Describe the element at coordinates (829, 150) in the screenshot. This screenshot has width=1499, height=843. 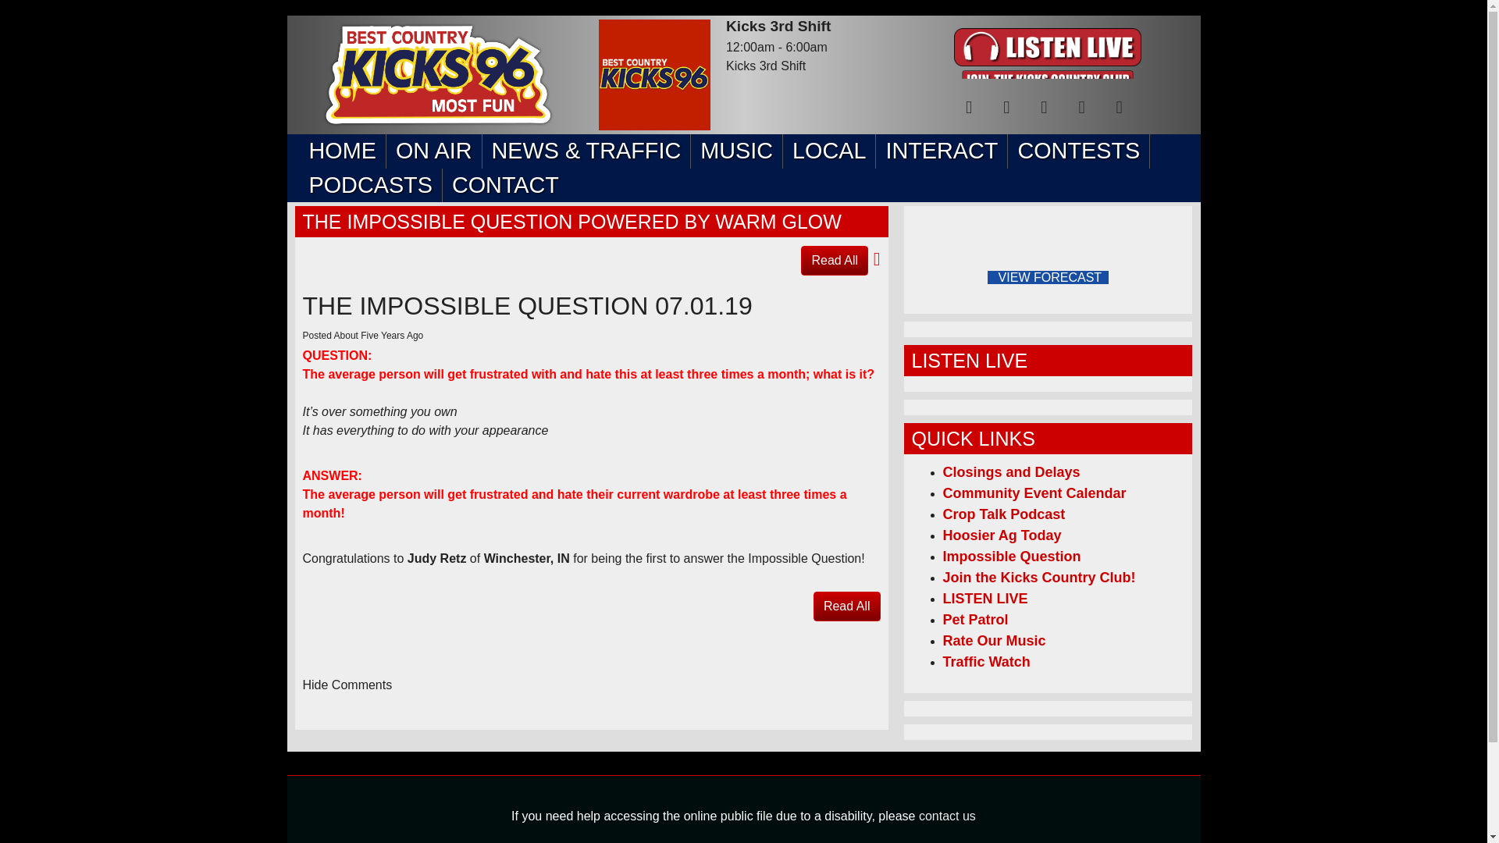
I see `LOCAL` at that location.